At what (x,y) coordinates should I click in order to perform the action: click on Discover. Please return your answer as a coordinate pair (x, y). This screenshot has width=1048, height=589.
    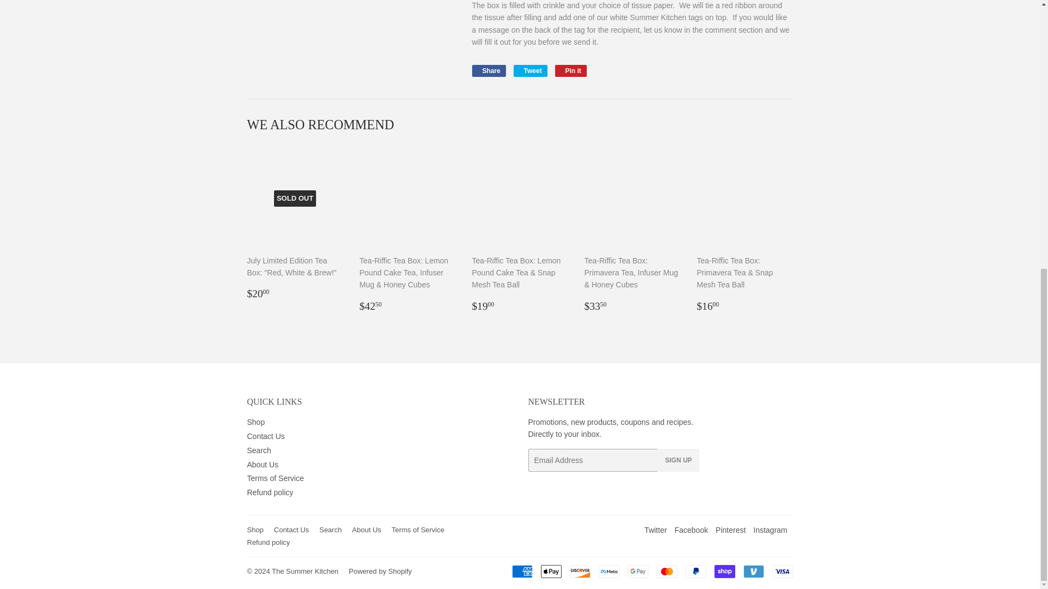
    Looking at the image, I should click on (580, 571).